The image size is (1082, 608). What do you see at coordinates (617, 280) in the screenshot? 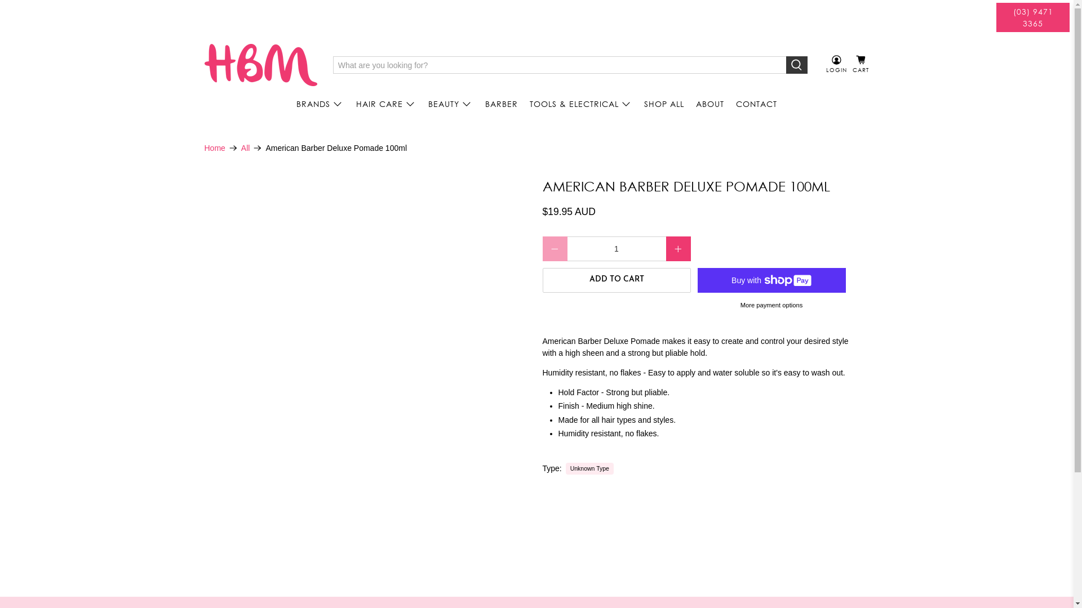
I see `ADD TO CART` at bounding box center [617, 280].